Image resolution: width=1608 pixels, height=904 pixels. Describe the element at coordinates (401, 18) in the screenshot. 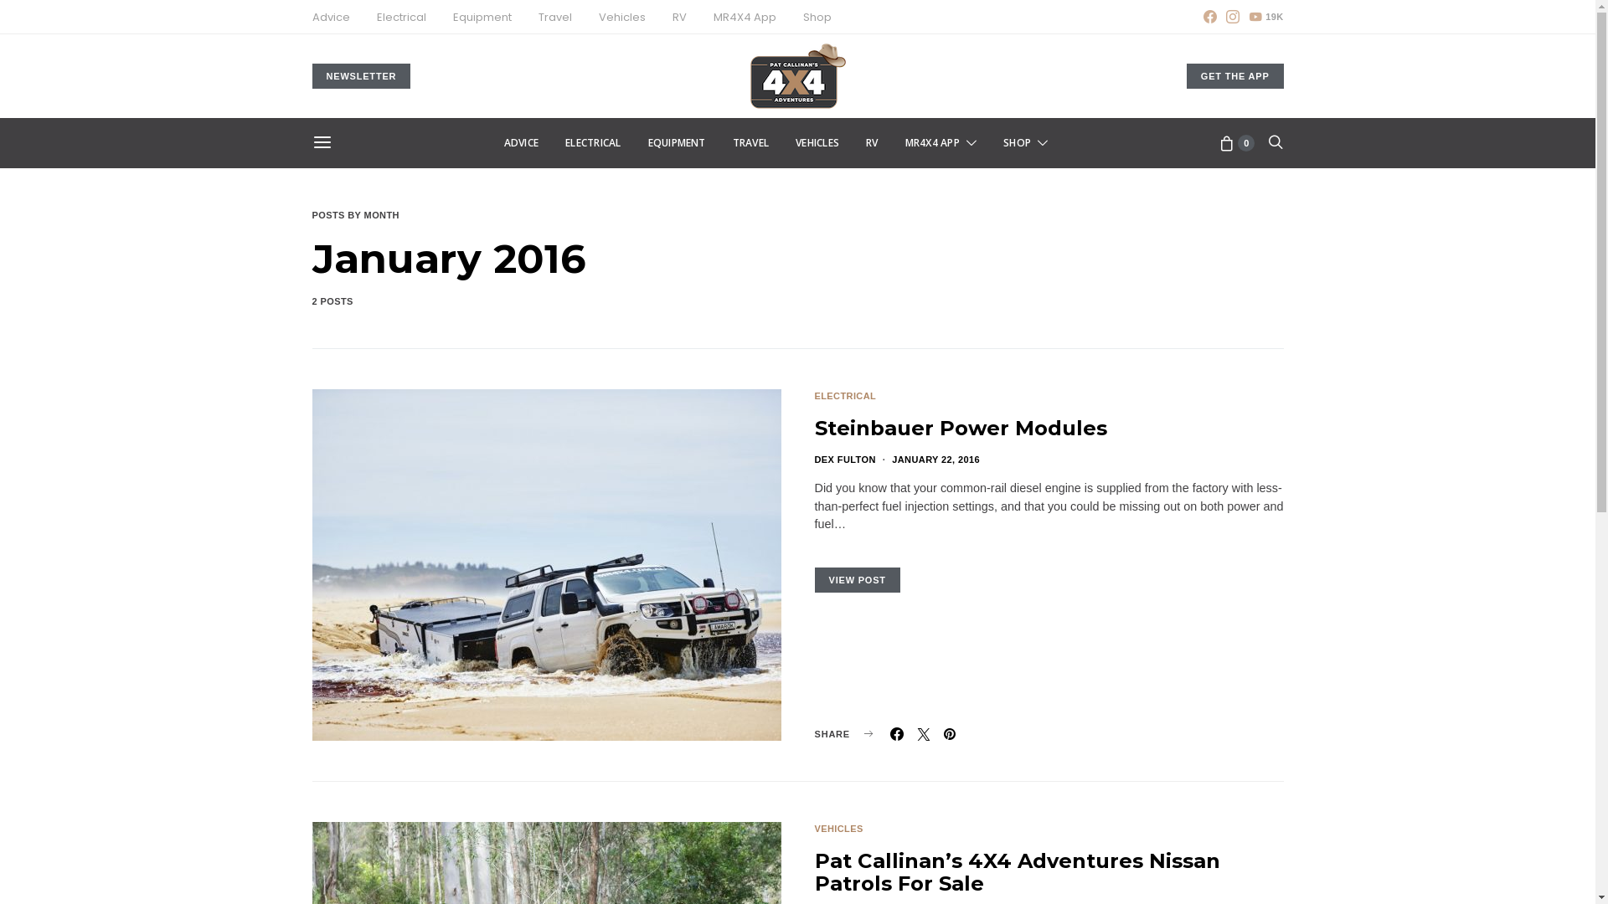

I see `Electrical` at that location.